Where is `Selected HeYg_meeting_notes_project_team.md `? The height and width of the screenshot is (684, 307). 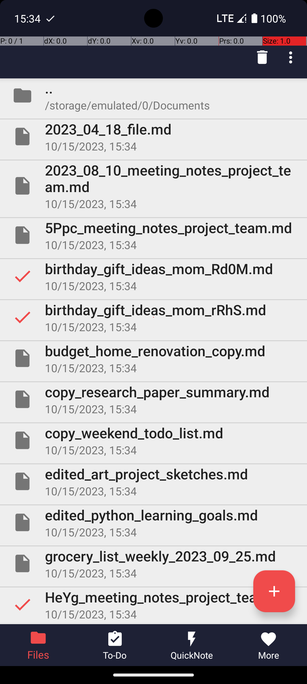 Selected HeYg_meeting_notes_project_team.md  is located at coordinates (153, 604).